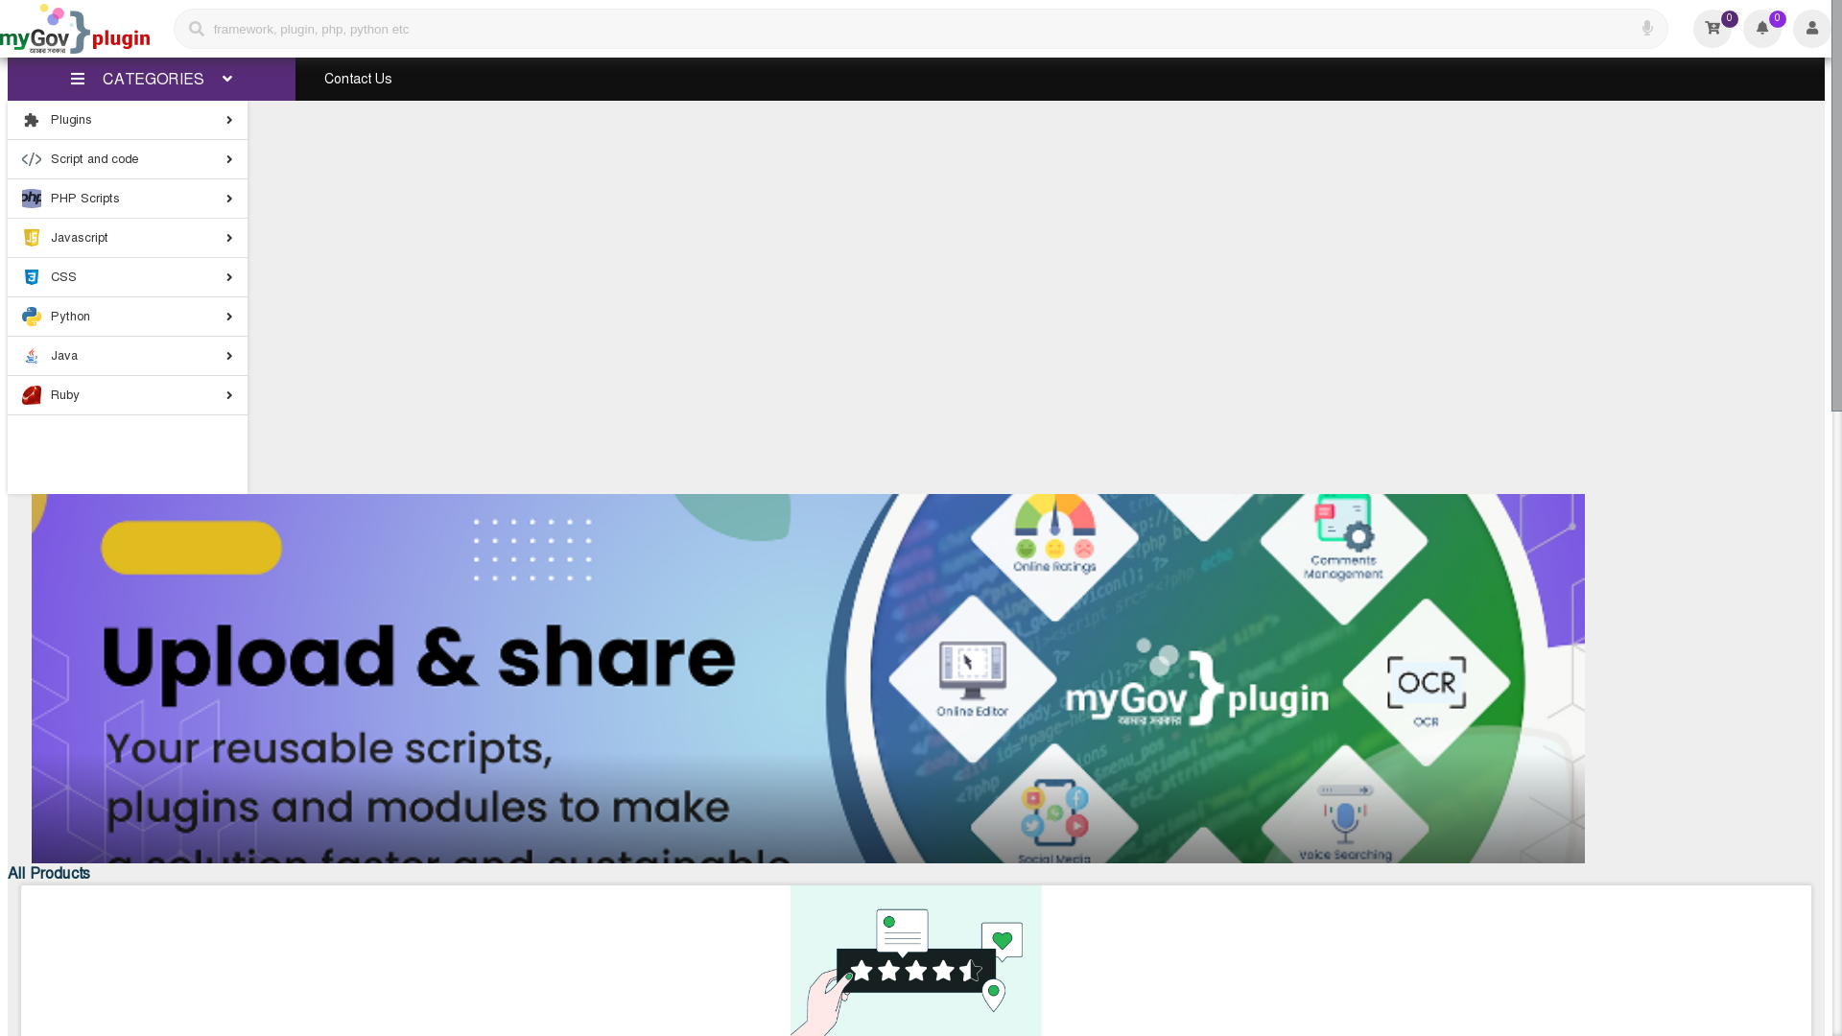  Describe the element at coordinates (808, 679) in the screenshot. I see `Homepage Banner` at that location.